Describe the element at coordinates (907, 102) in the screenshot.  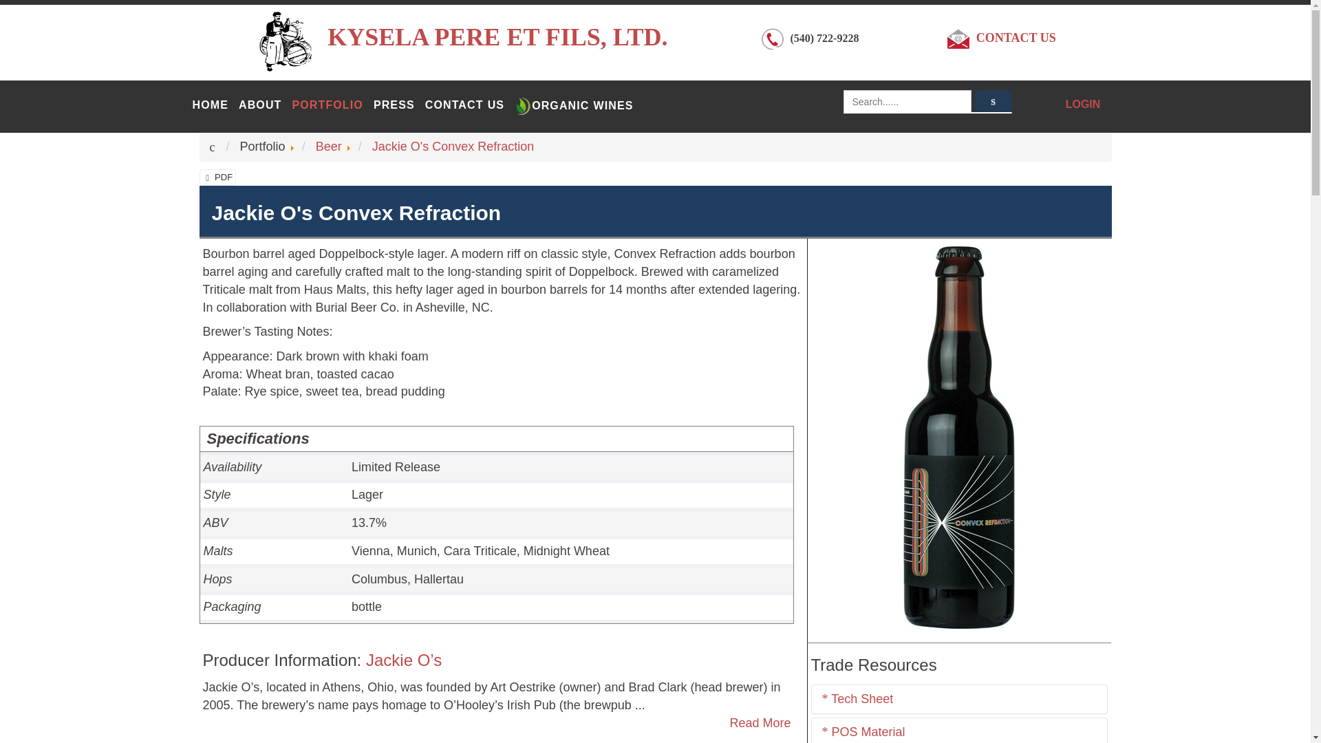
I see `Search......` at that location.